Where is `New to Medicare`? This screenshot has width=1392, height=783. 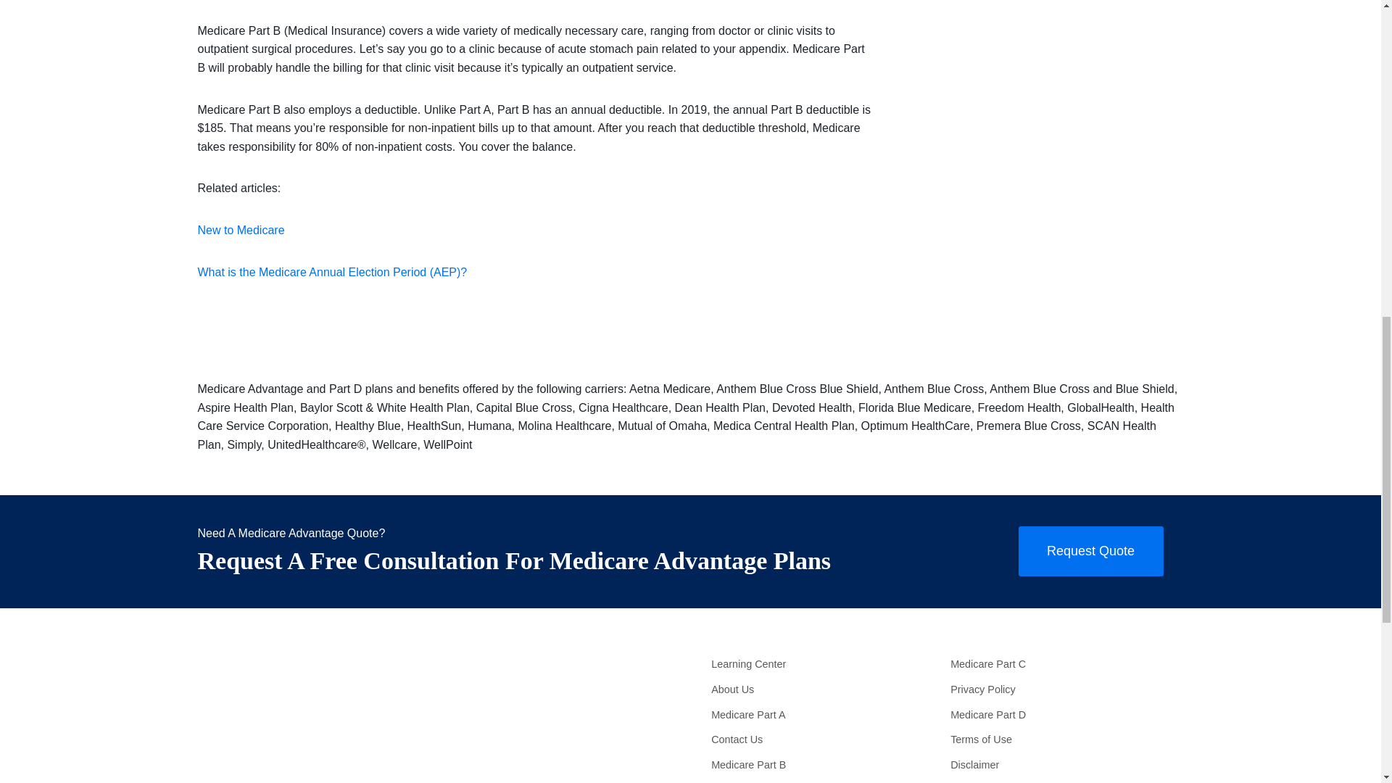
New to Medicare is located at coordinates (241, 230).